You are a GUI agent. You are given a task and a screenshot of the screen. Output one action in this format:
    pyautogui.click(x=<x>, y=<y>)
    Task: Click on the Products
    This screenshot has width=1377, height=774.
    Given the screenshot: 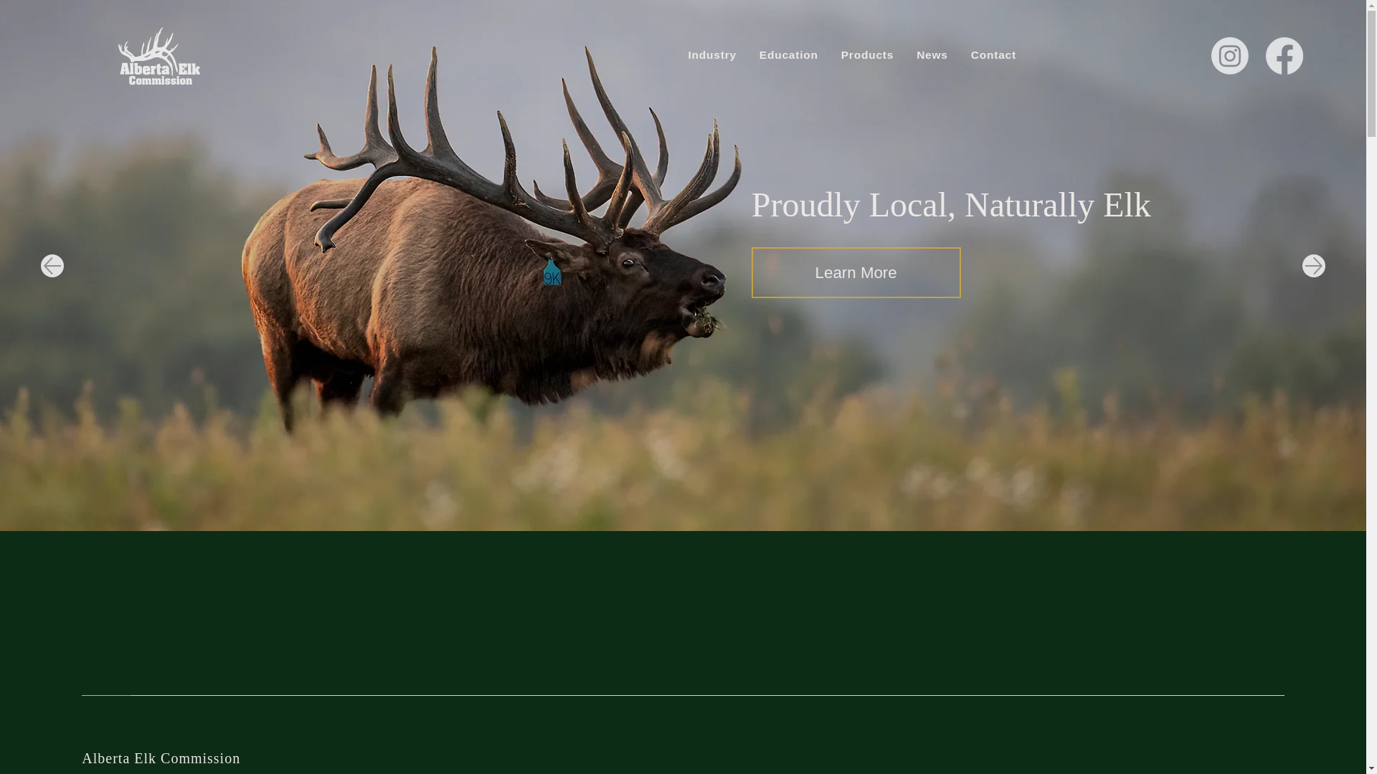 What is the action you would take?
    pyautogui.click(x=868, y=55)
    